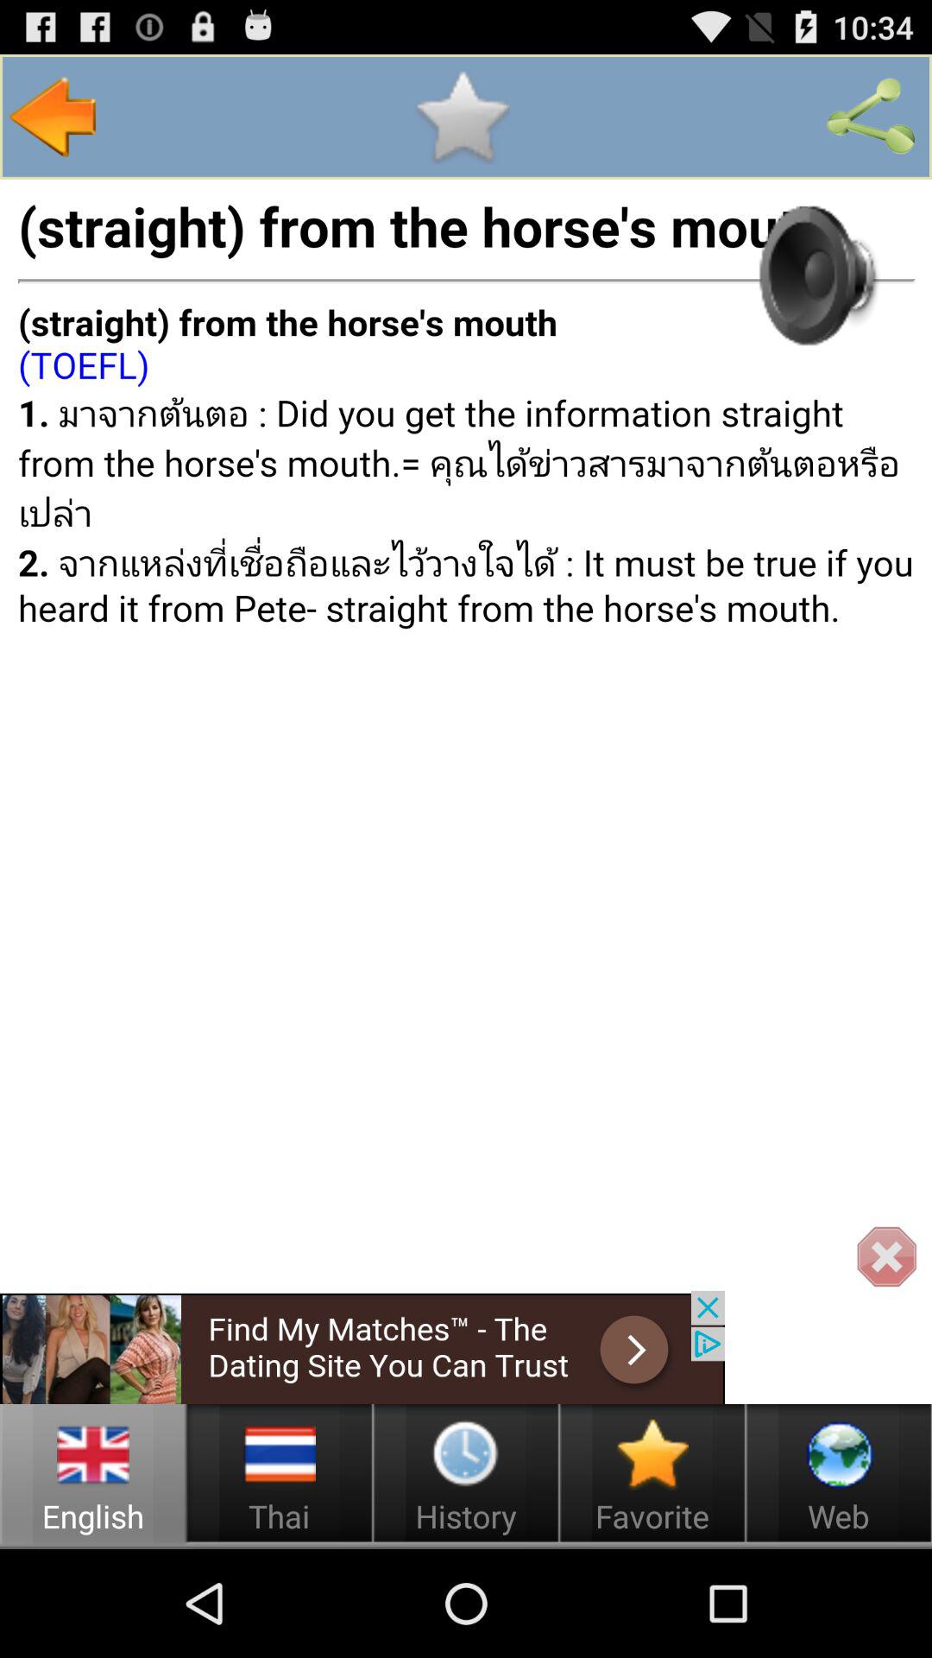 This screenshot has height=1658, width=932. Describe the element at coordinates (463, 117) in the screenshot. I see `switch on the bookmark` at that location.